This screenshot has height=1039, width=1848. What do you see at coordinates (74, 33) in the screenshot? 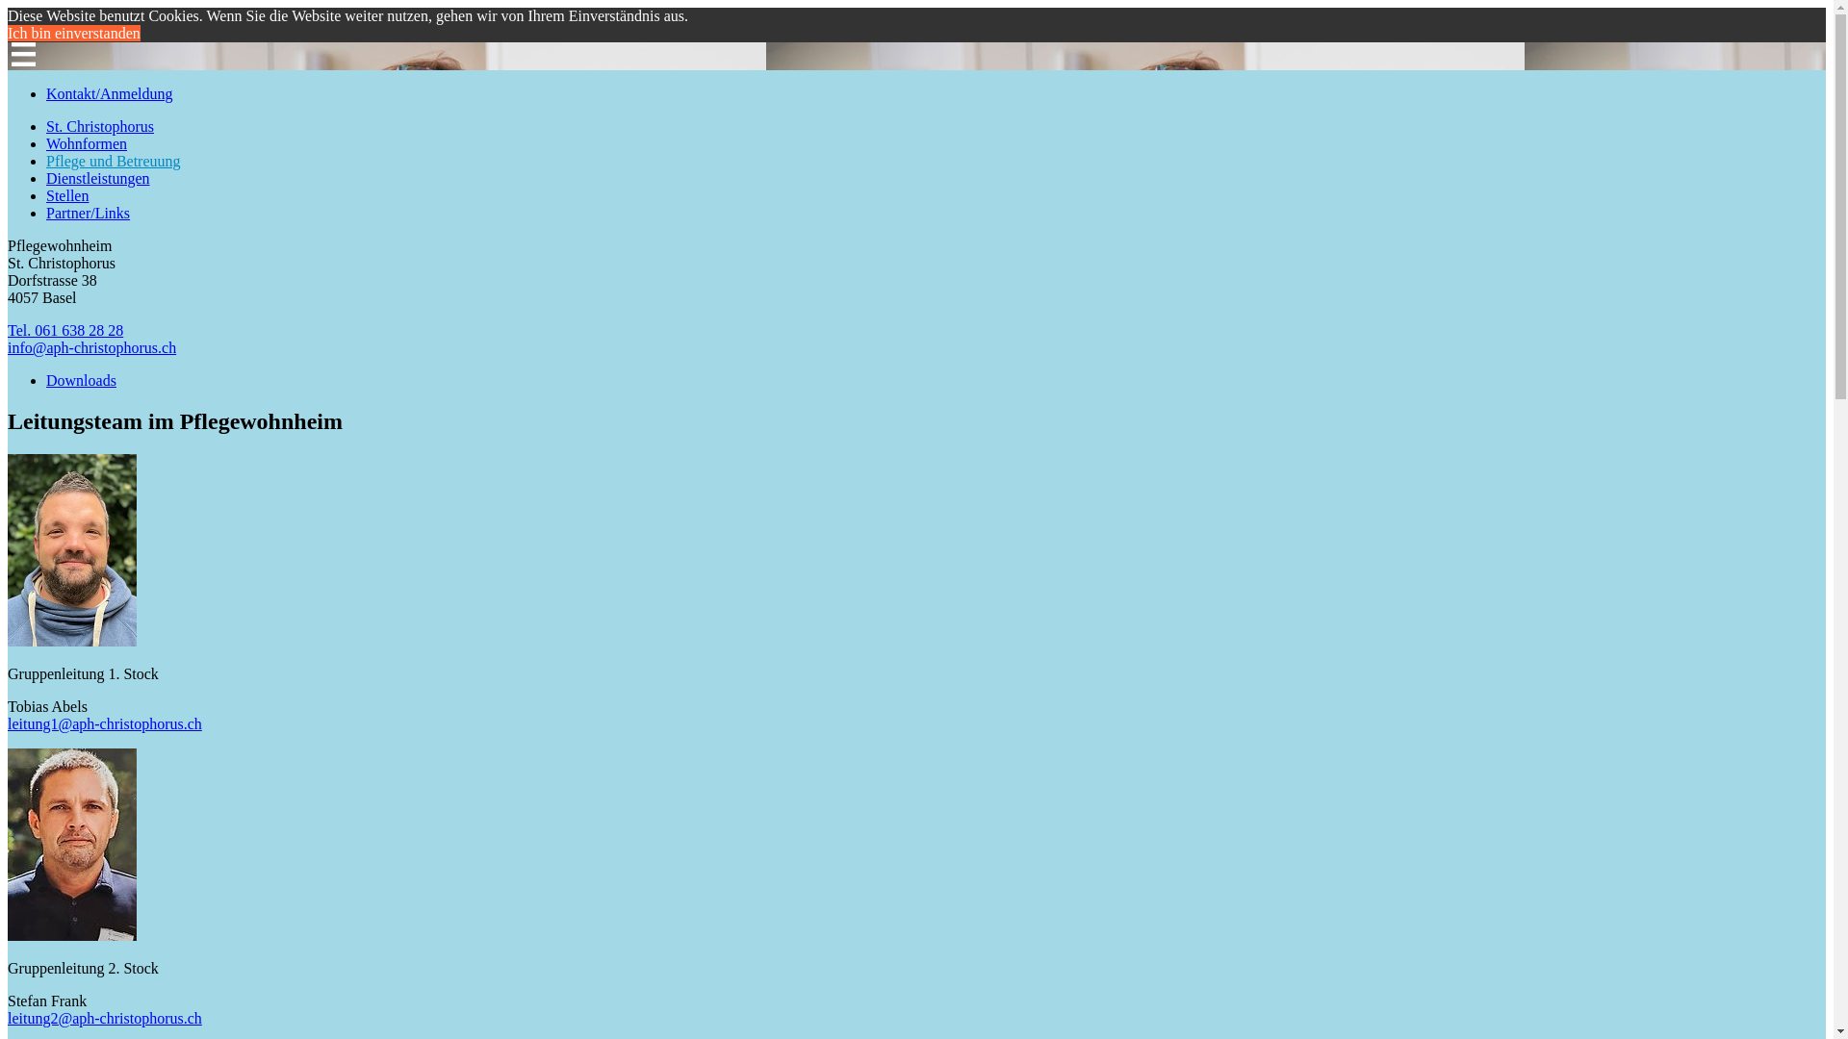
I see `Ich bin einverstanden` at bounding box center [74, 33].